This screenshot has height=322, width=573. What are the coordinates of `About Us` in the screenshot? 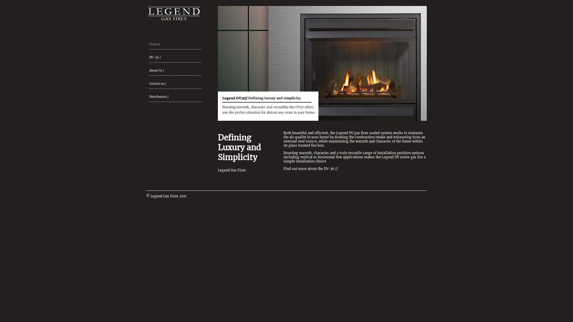 It's located at (156, 70).